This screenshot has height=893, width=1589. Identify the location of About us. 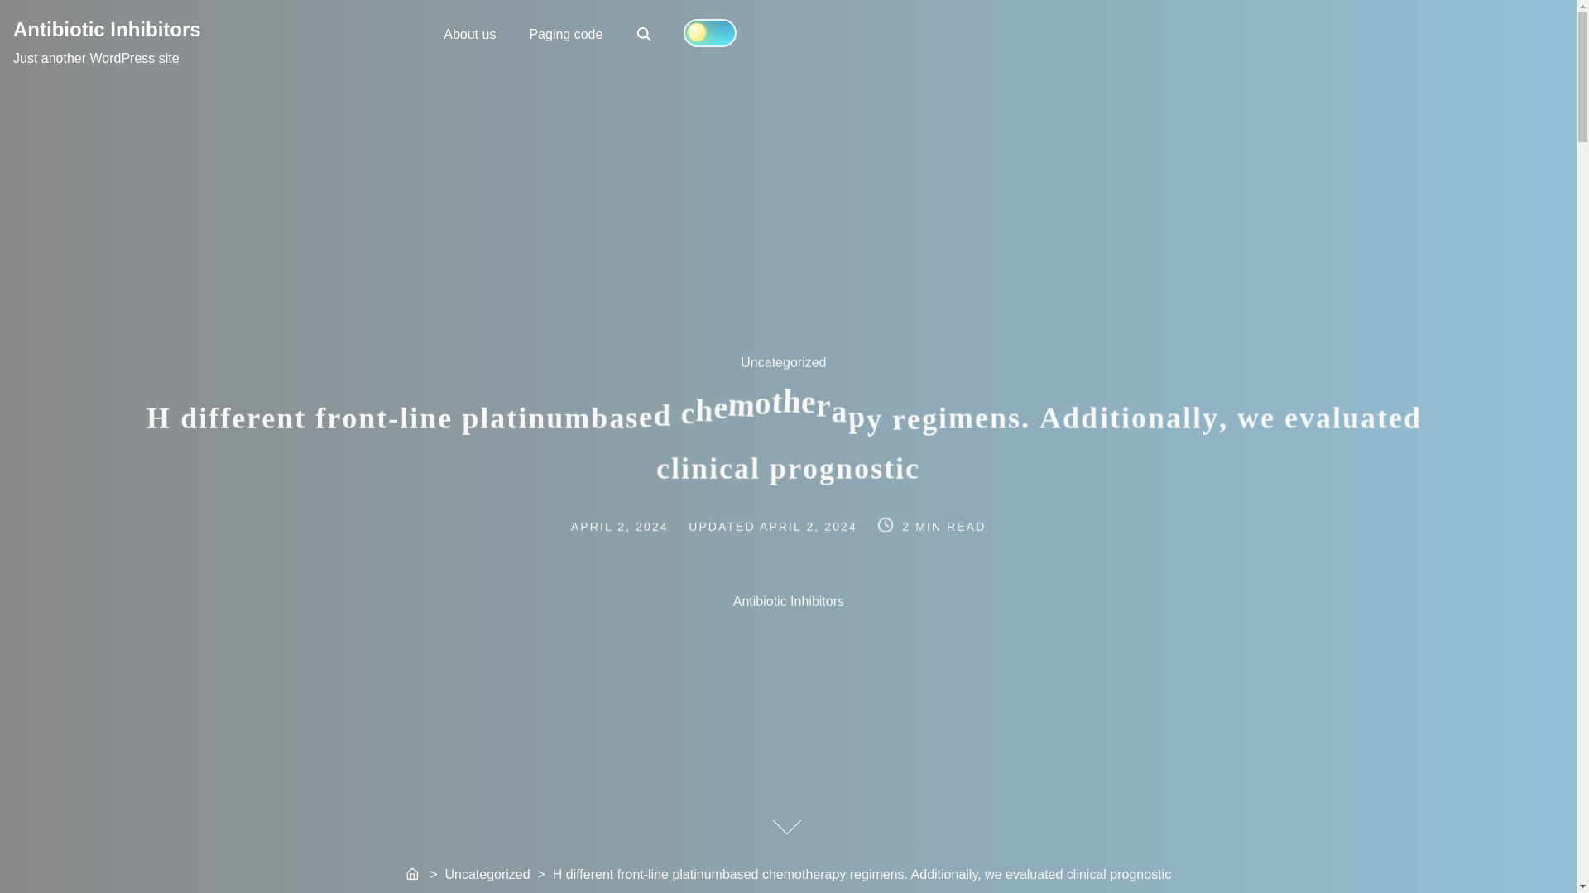
(469, 33).